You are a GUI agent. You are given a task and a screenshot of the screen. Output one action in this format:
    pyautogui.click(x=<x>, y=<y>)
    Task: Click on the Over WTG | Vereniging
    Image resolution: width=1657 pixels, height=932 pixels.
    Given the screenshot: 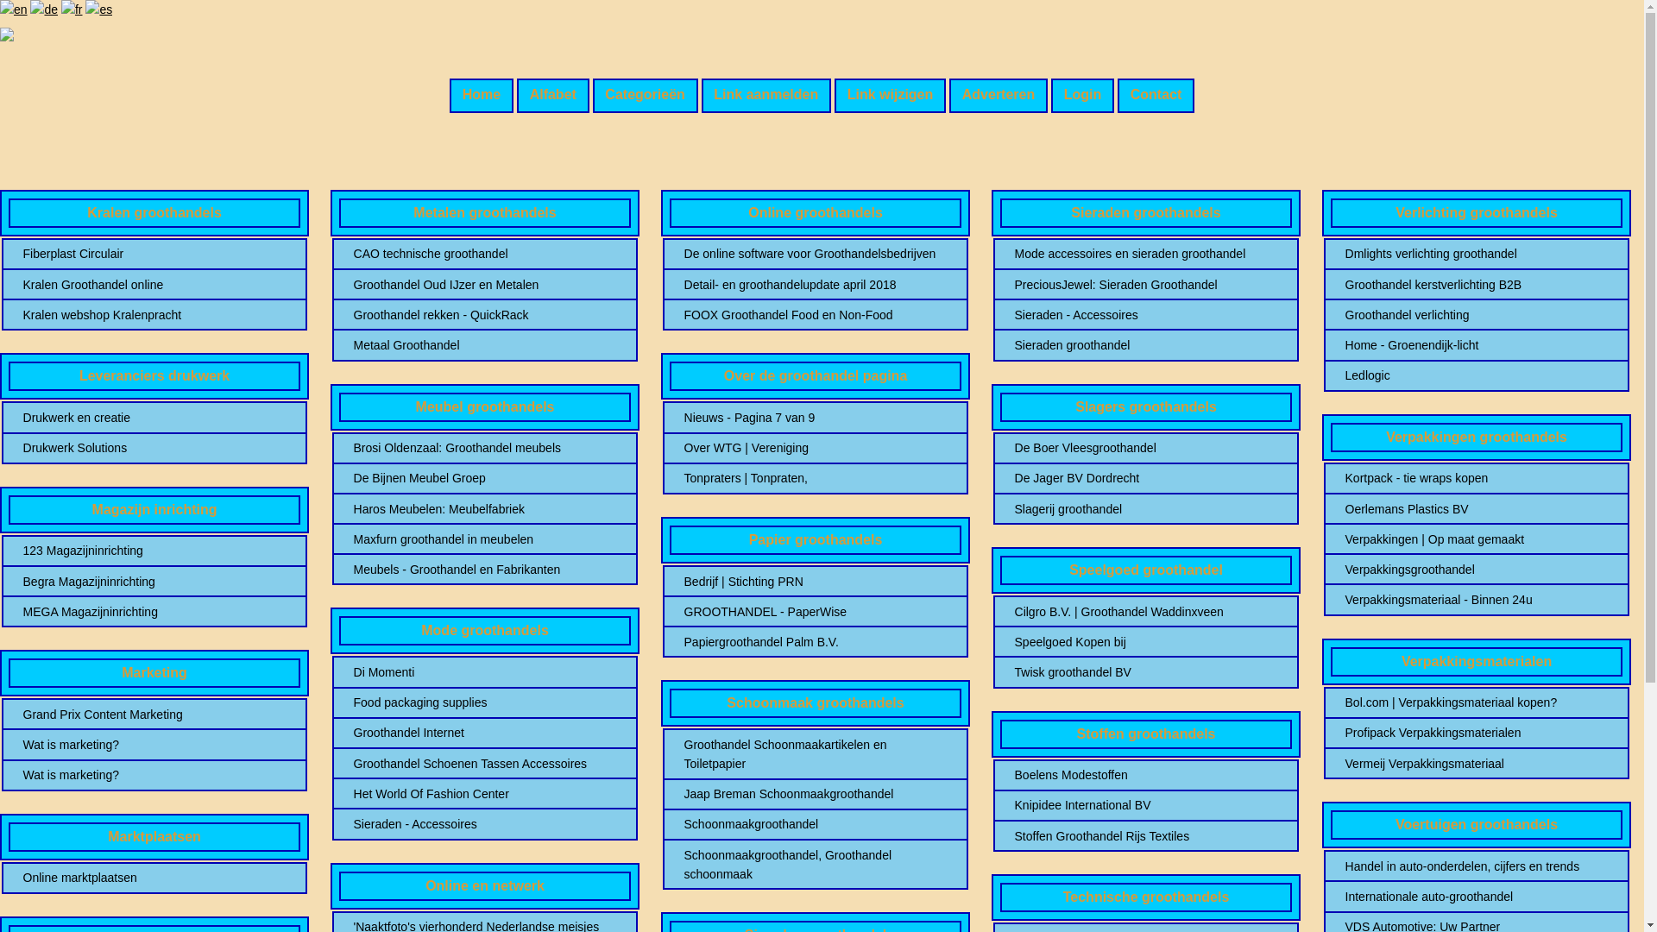 What is the action you would take?
    pyautogui.click(x=816, y=448)
    